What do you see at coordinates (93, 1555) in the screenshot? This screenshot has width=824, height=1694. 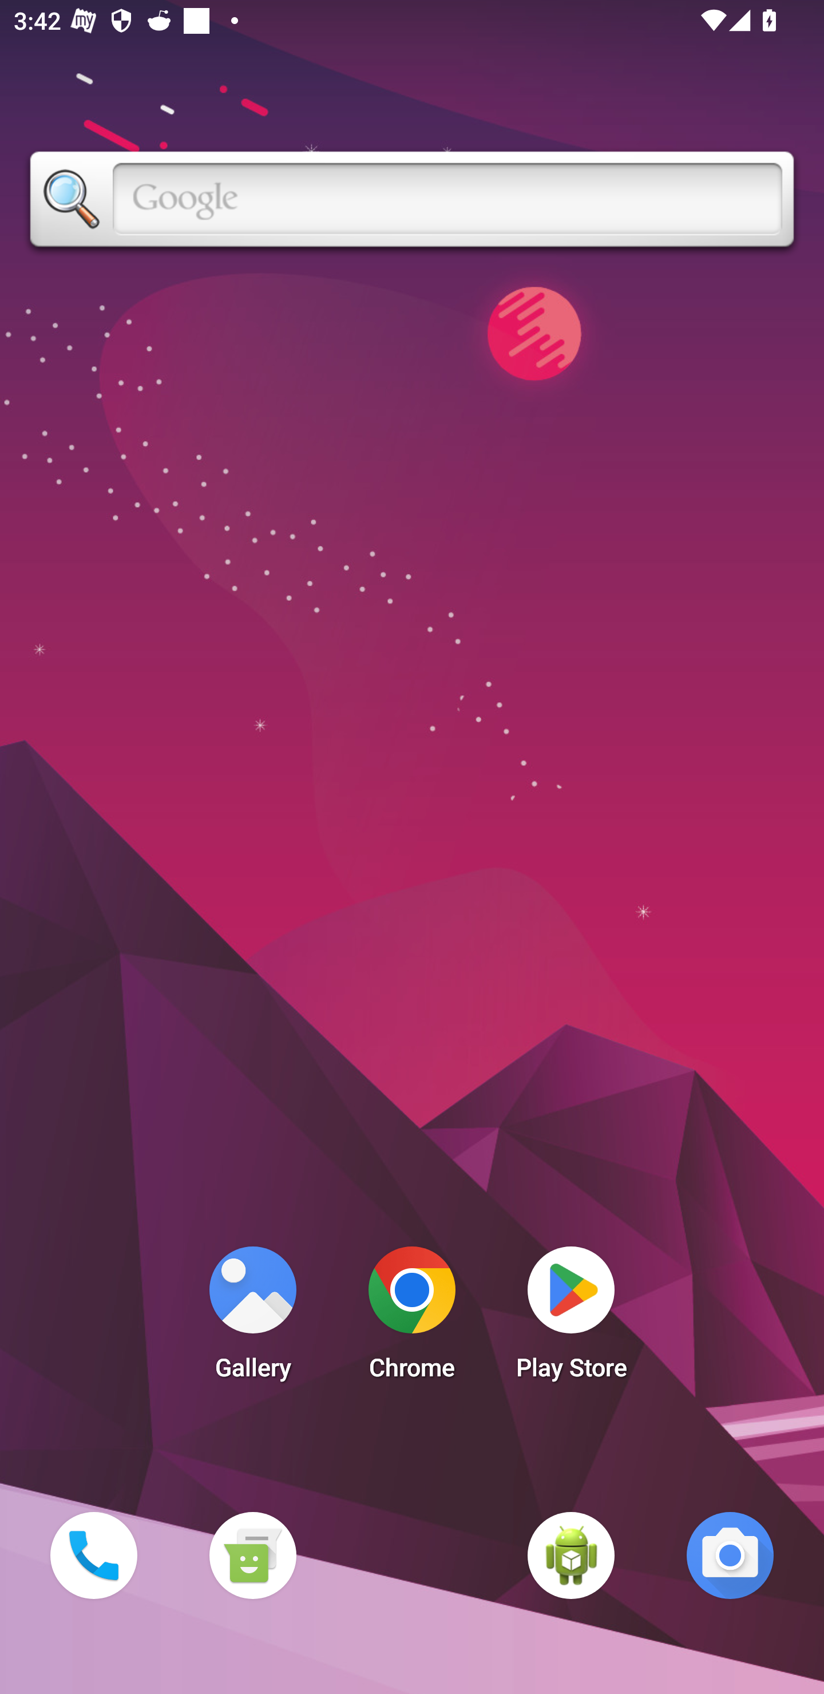 I see `Phone` at bounding box center [93, 1555].